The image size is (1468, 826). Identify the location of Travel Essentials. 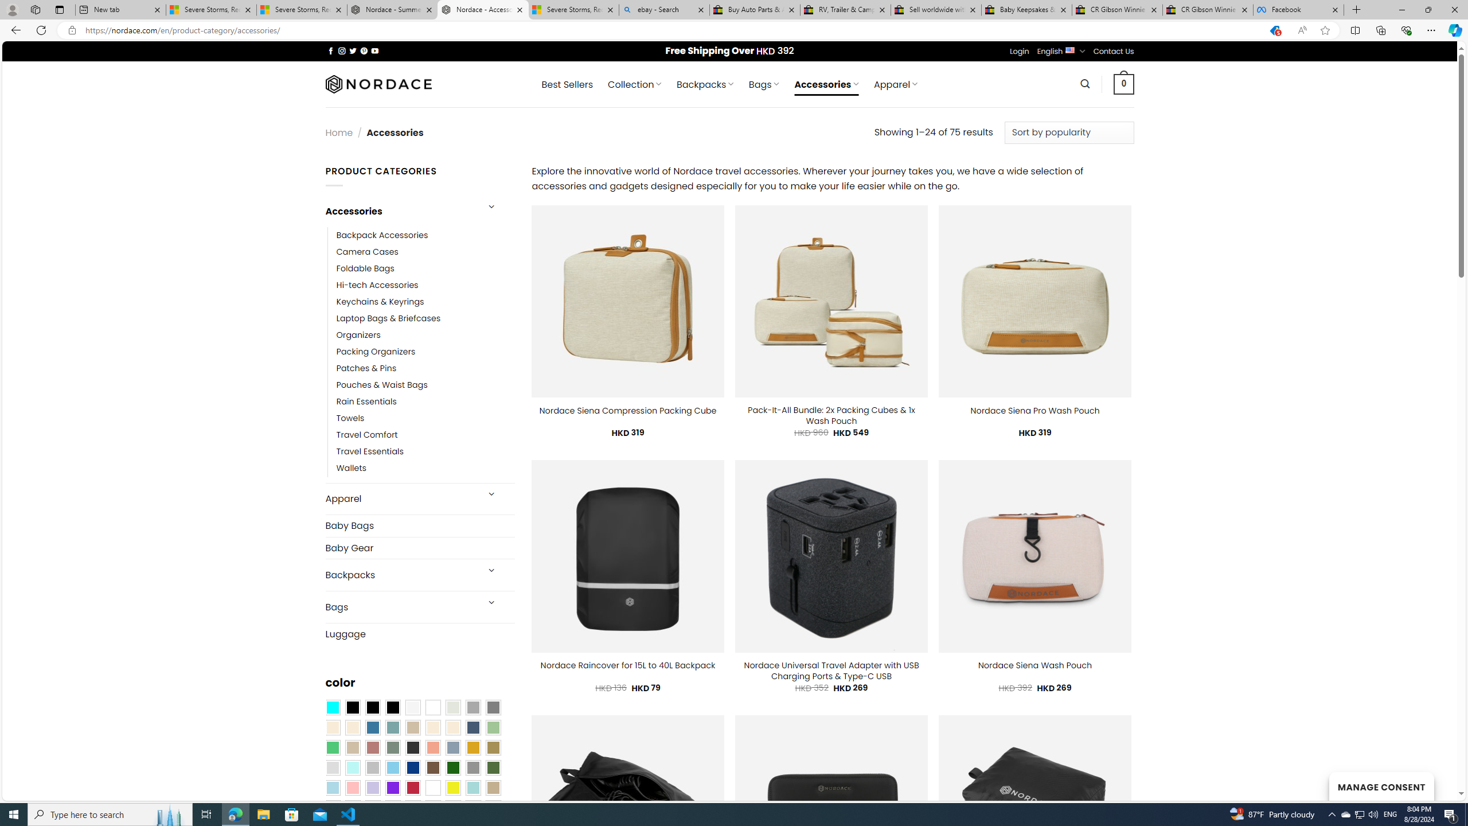
(425, 452).